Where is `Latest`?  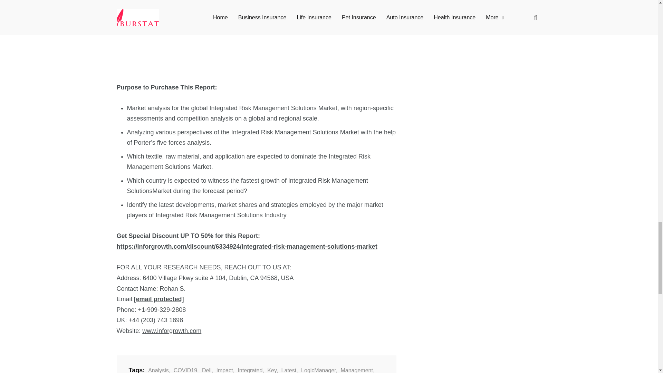
Latest is located at coordinates (288, 370).